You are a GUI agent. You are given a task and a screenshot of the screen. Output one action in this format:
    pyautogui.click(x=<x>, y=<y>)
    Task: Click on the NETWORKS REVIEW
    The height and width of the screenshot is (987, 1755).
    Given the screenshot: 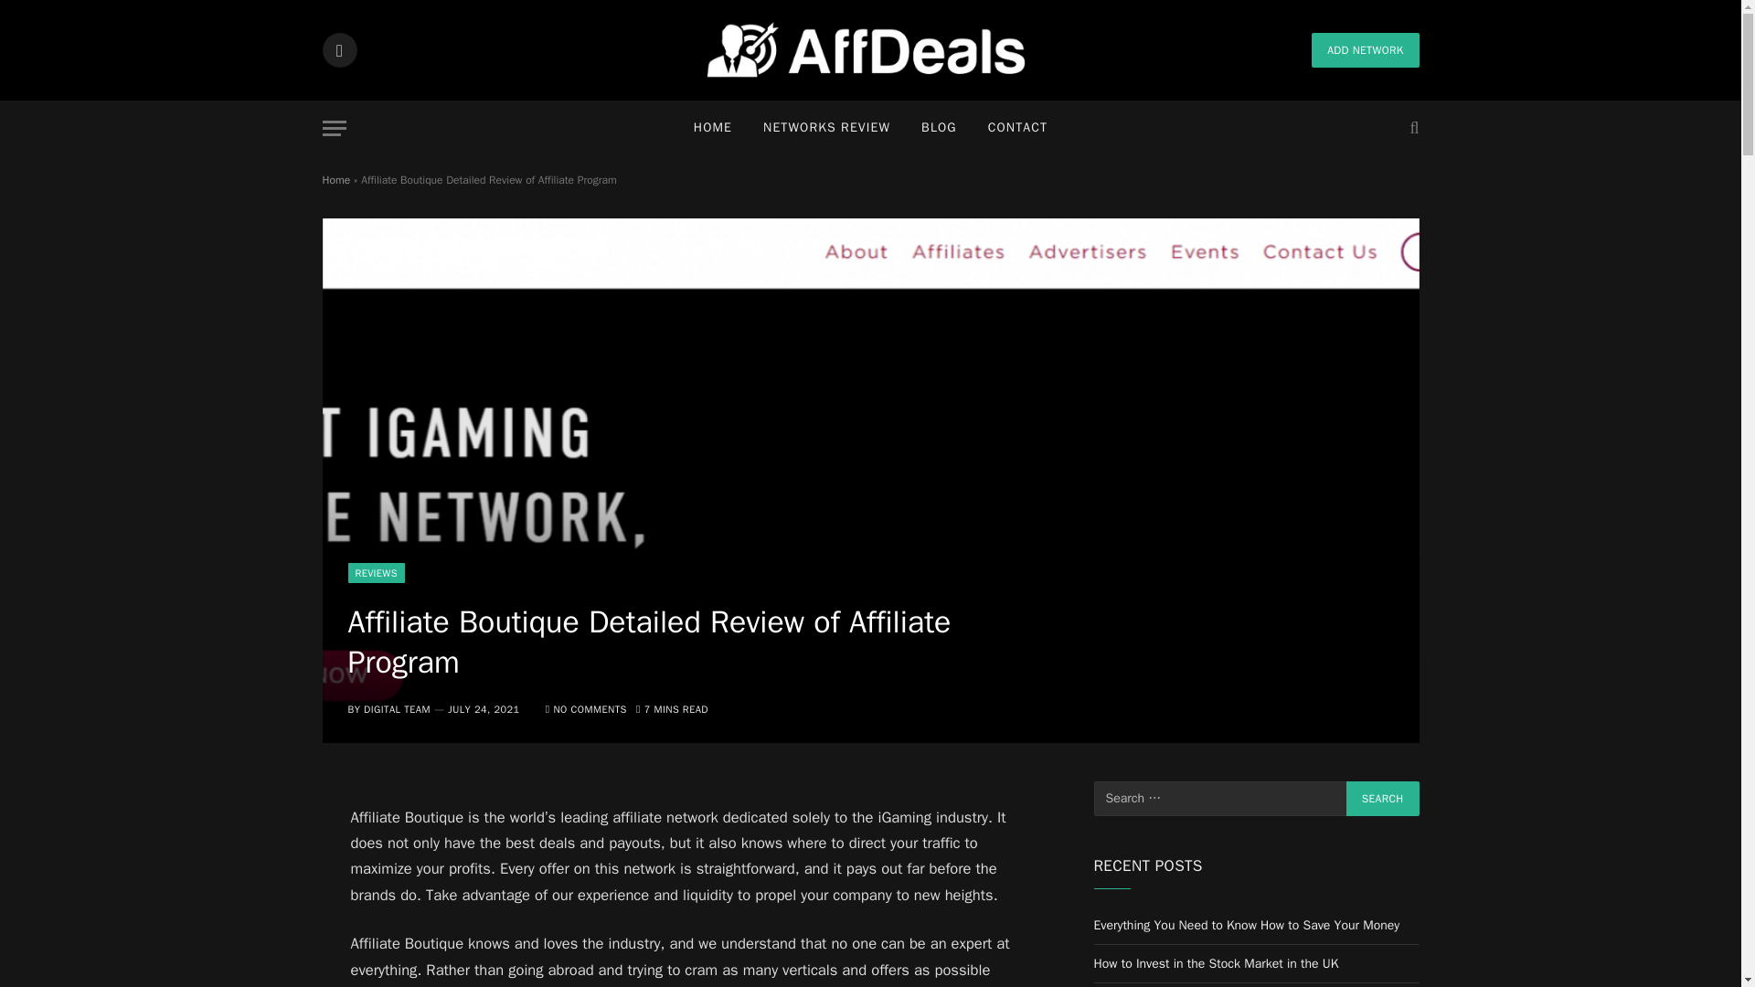 What is the action you would take?
    pyautogui.click(x=826, y=128)
    